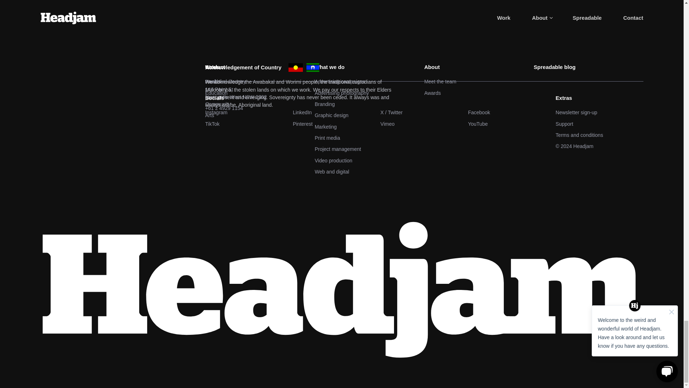  I want to click on Advertising photography, so click(370, 93).